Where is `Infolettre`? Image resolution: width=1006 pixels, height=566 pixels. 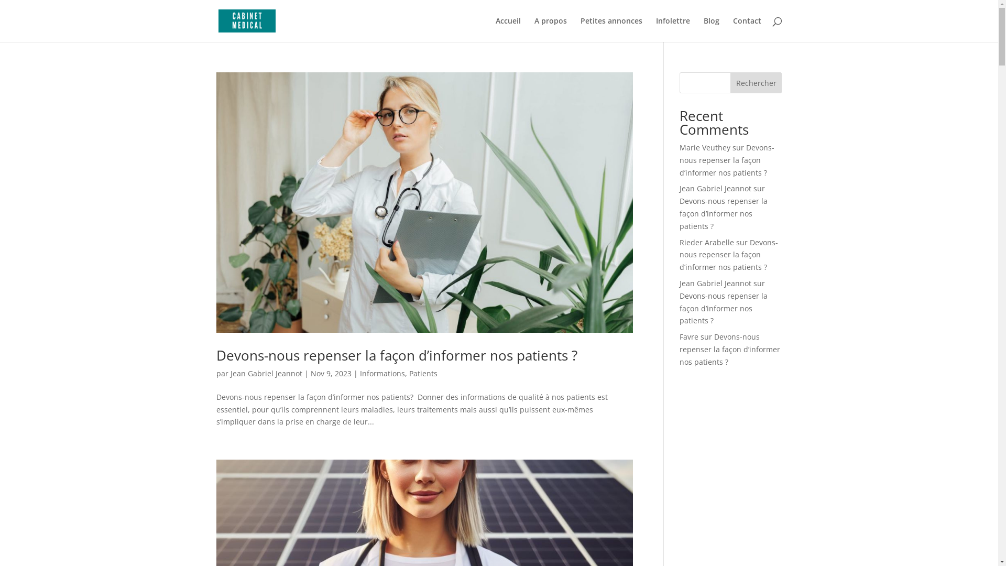 Infolettre is located at coordinates (673, 29).